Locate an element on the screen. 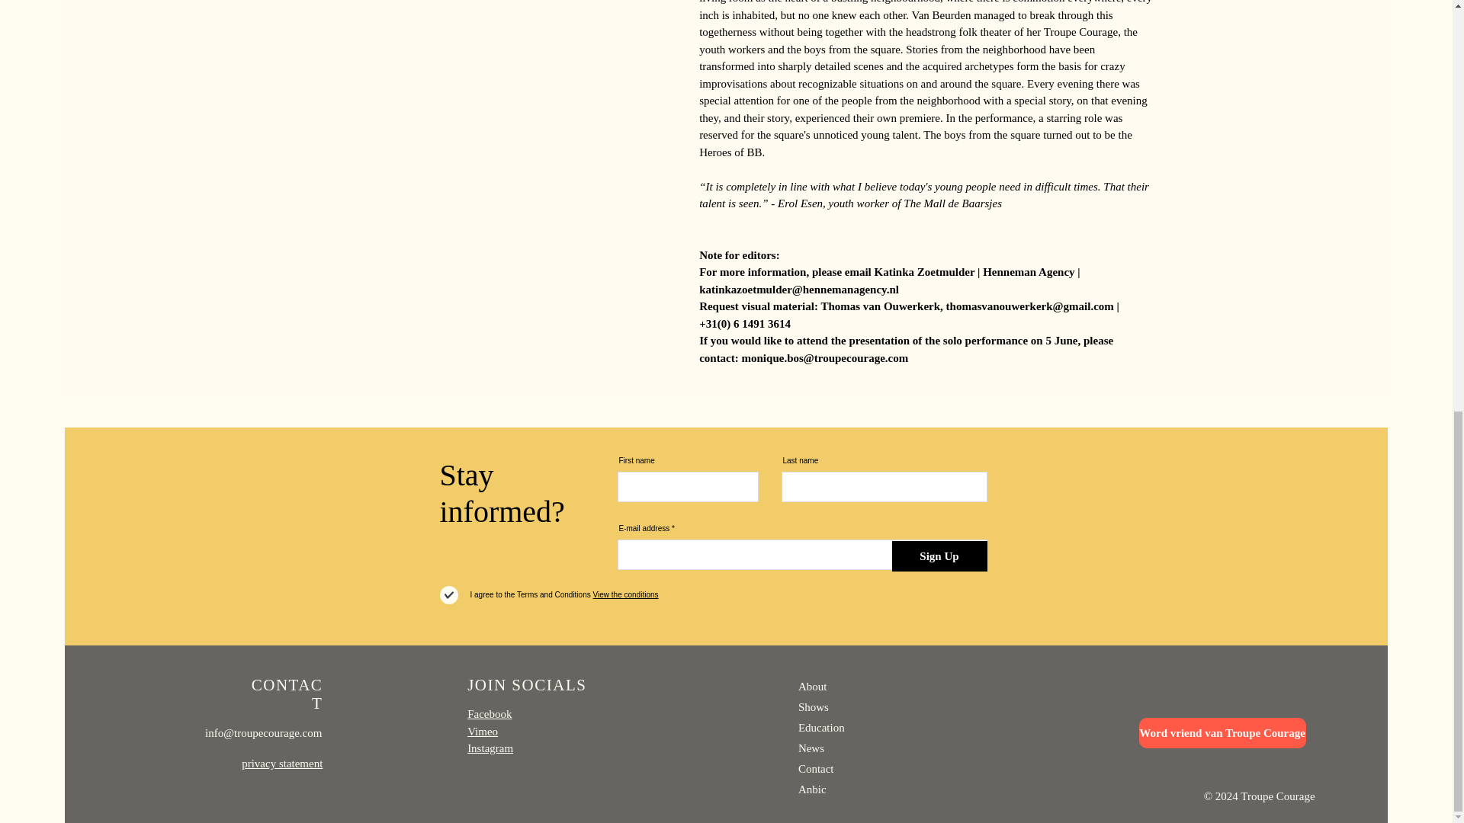 The image size is (1464, 823). Instagram is located at coordinates (490, 748).